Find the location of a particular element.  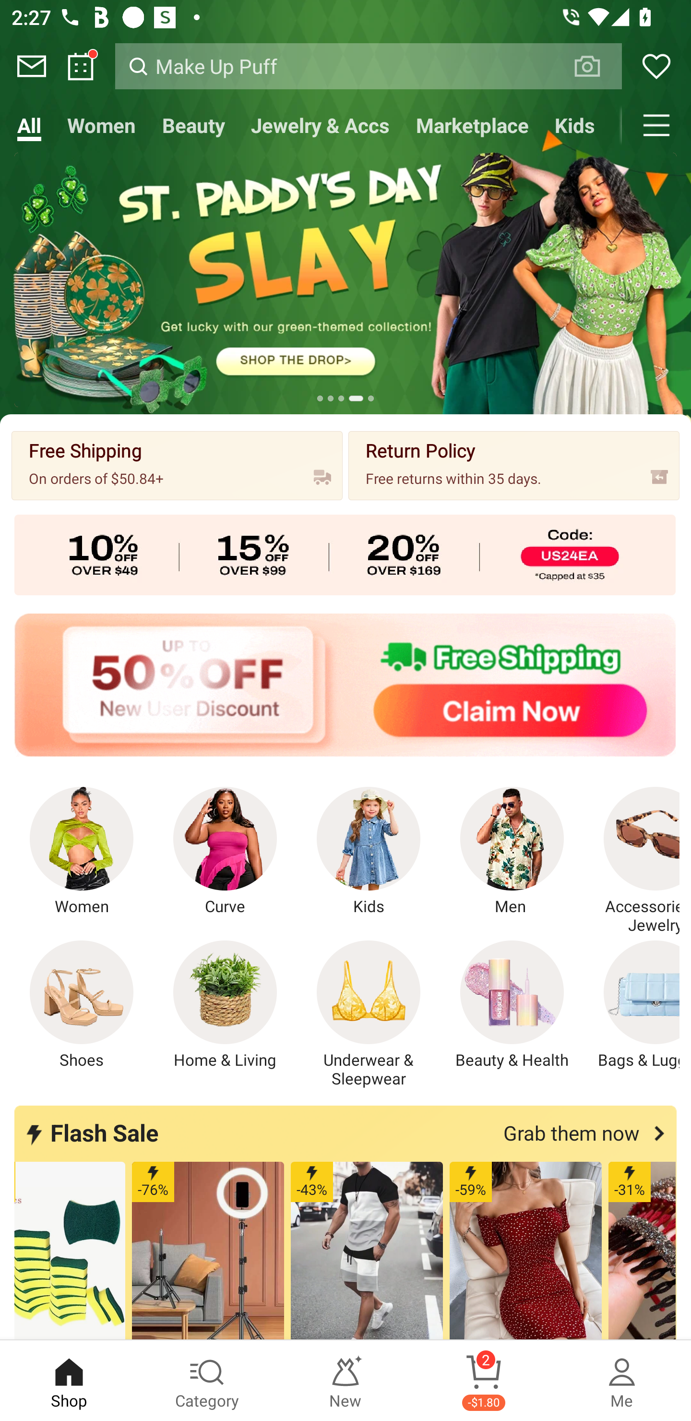

Jewelry & Accs is located at coordinates (320, 125).